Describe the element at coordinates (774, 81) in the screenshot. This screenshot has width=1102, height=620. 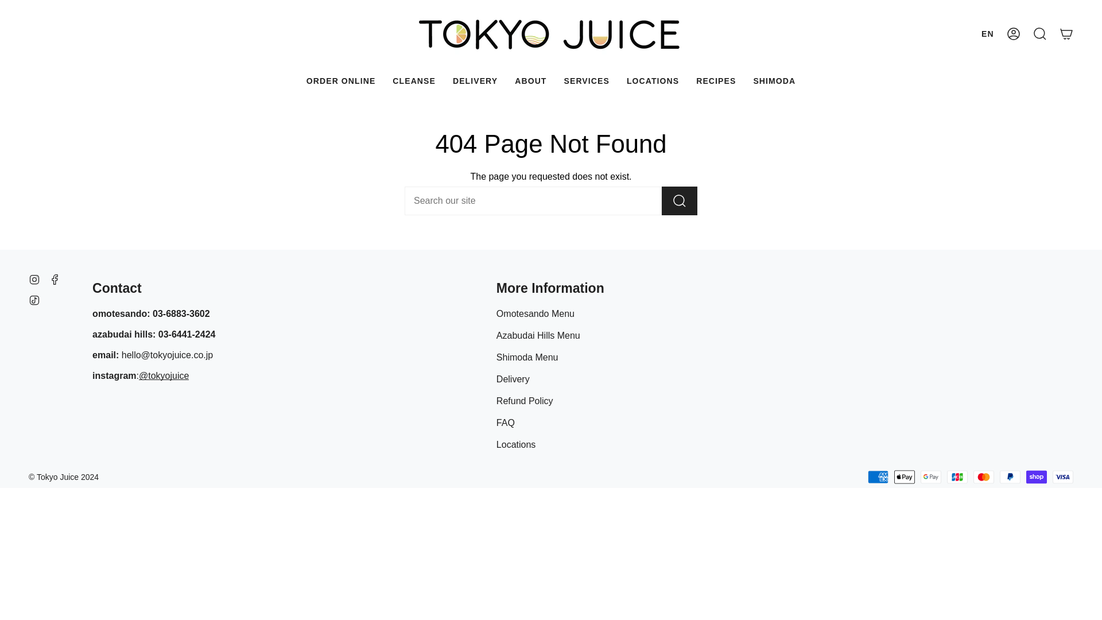
I see `SHIMODA` at that location.